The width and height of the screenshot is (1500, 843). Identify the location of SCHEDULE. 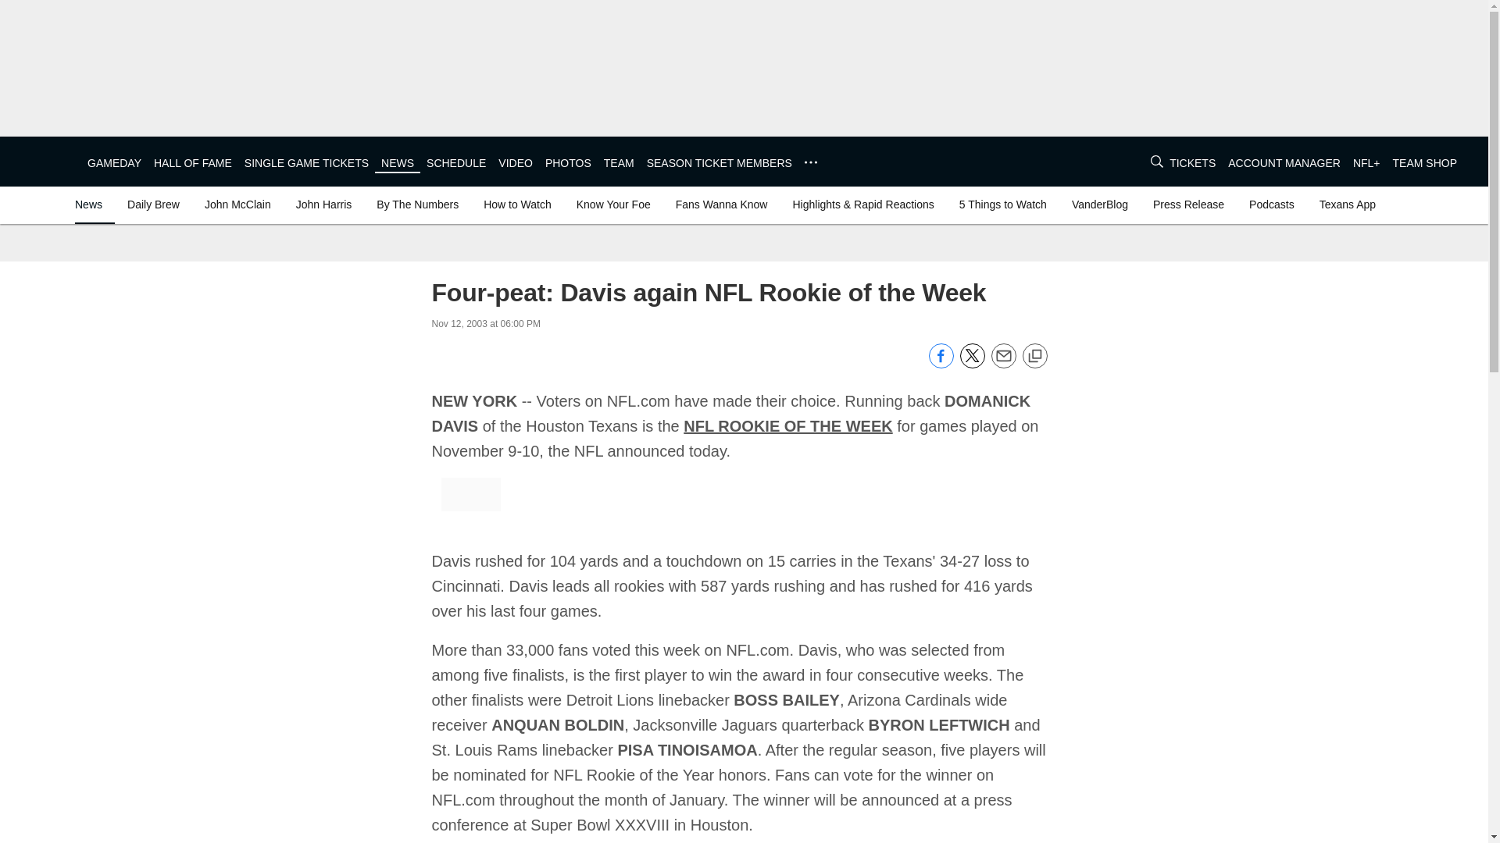
(456, 162).